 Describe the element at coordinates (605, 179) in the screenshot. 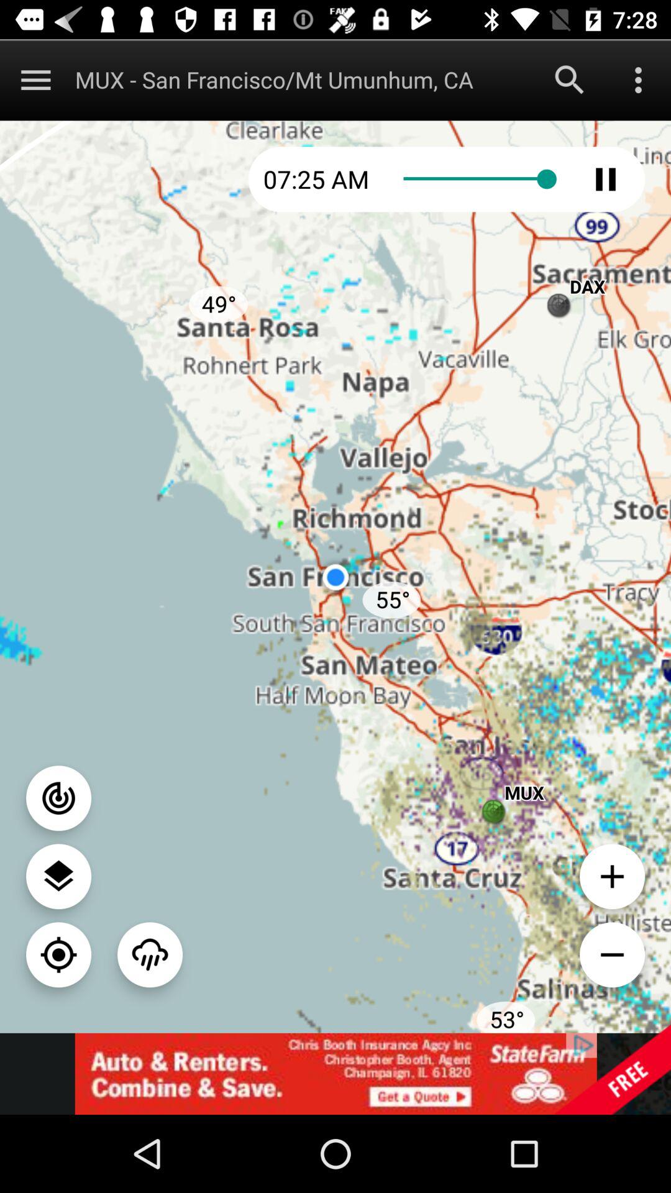

I see `click pause option` at that location.